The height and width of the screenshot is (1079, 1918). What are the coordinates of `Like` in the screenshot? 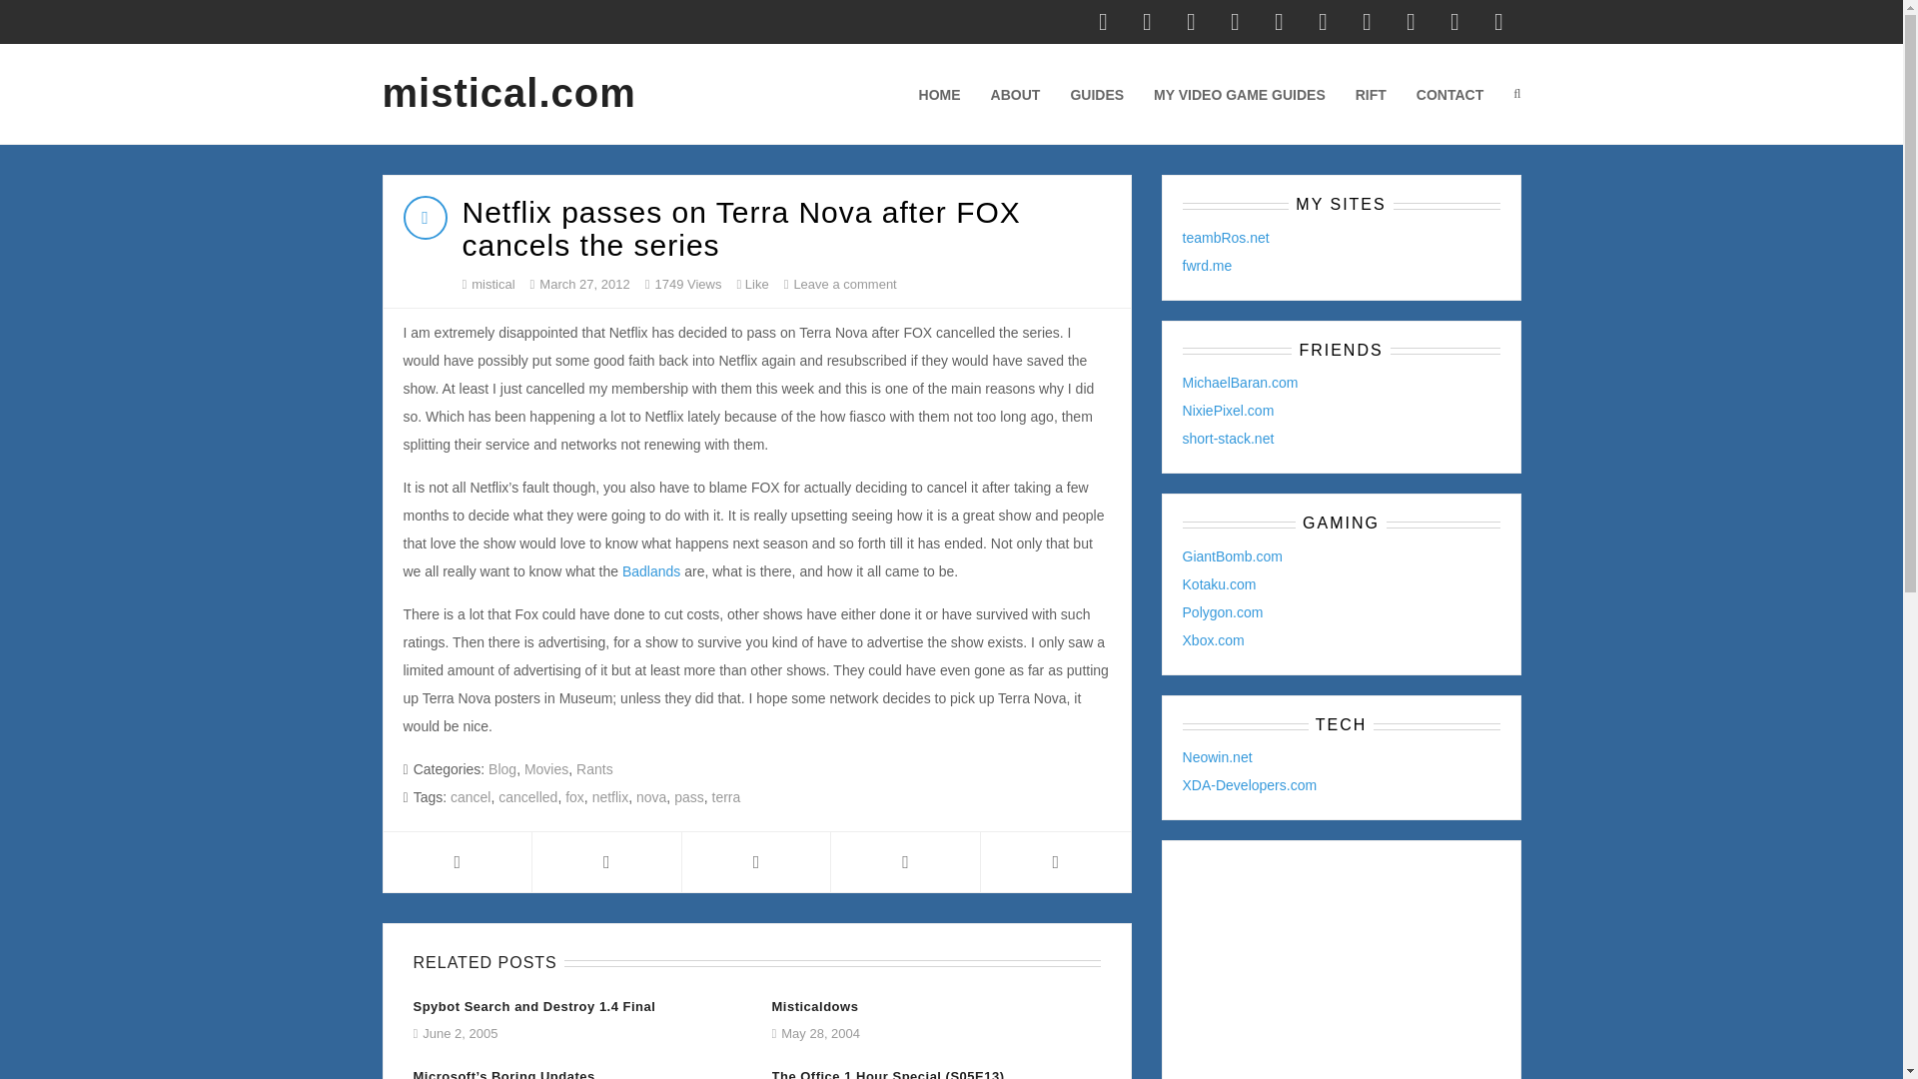 It's located at (752, 285).